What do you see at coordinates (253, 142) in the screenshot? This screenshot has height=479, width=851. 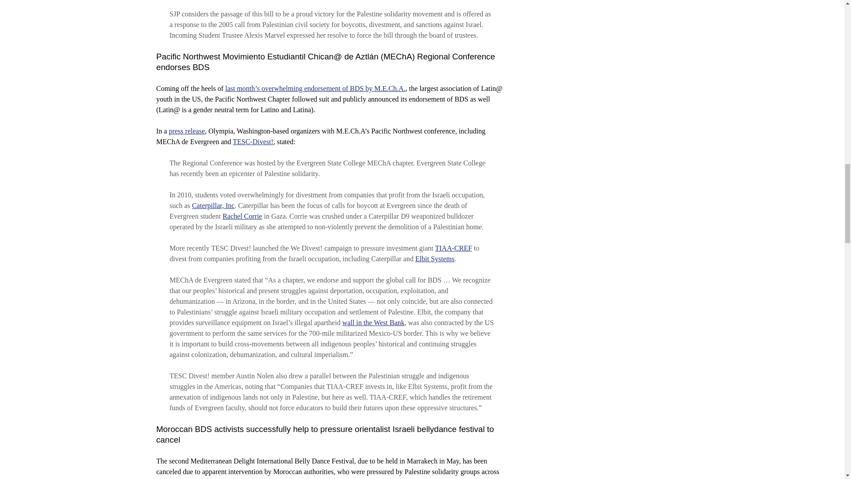 I see `TESC-Divest!` at bounding box center [253, 142].